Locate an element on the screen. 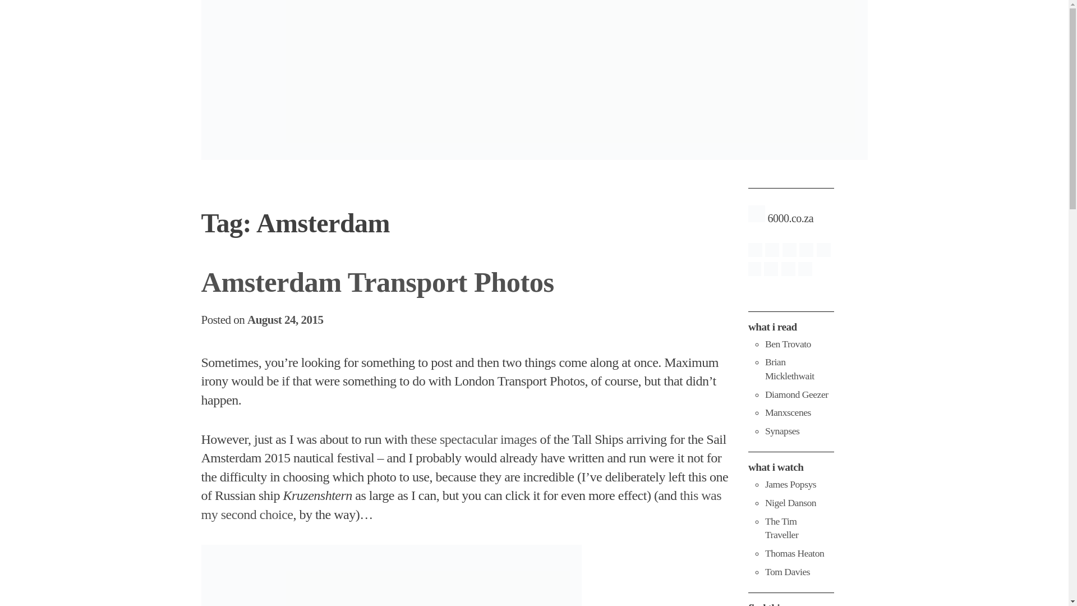  Brian Micklethwait is located at coordinates (789, 369).